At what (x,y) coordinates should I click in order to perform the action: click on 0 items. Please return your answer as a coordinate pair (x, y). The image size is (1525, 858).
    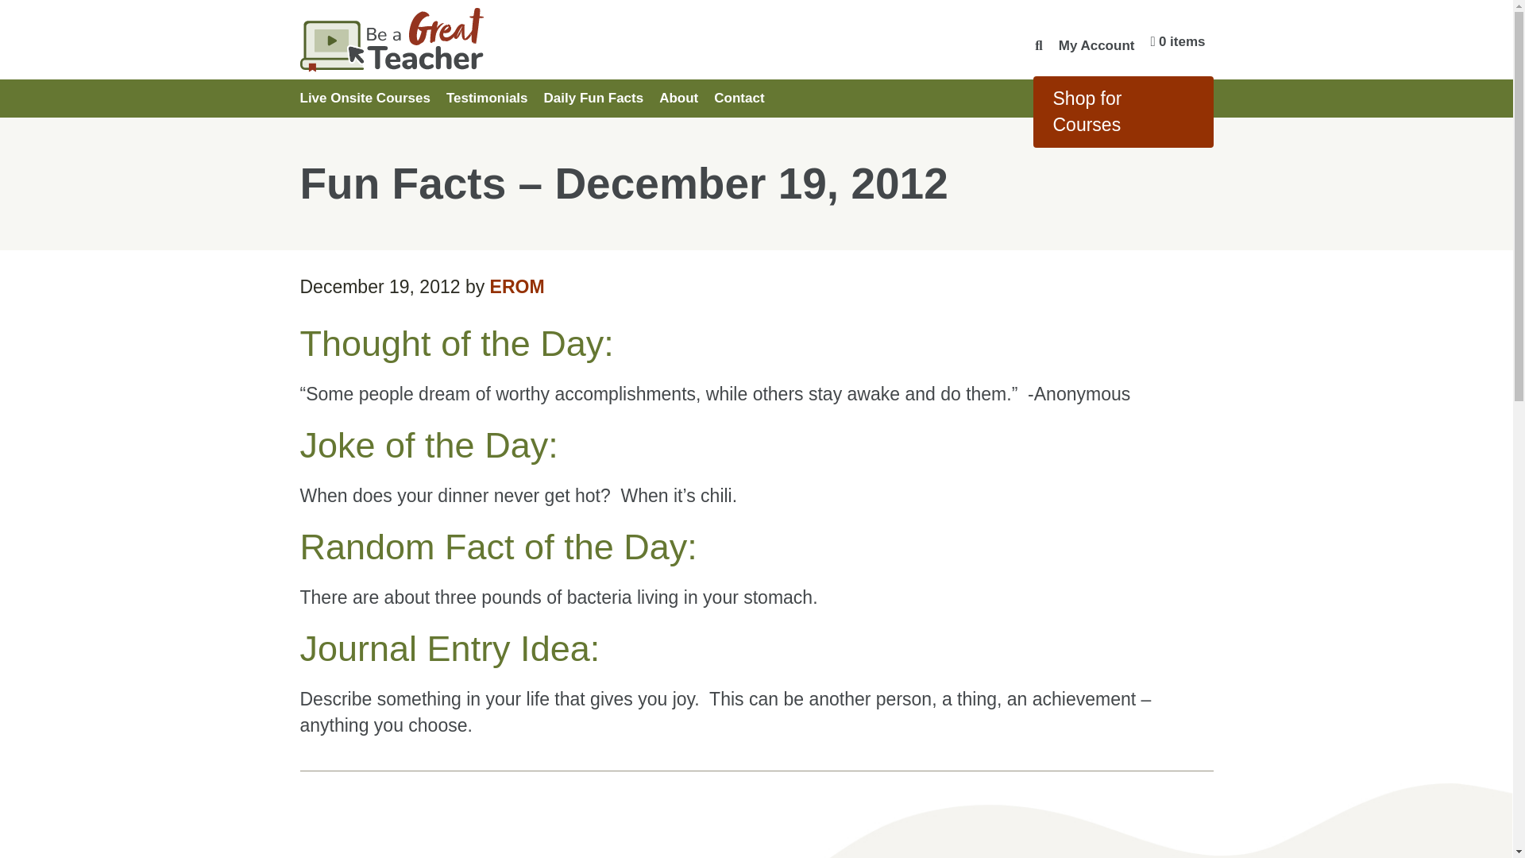
    Looking at the image, I should click on (1177, 41).